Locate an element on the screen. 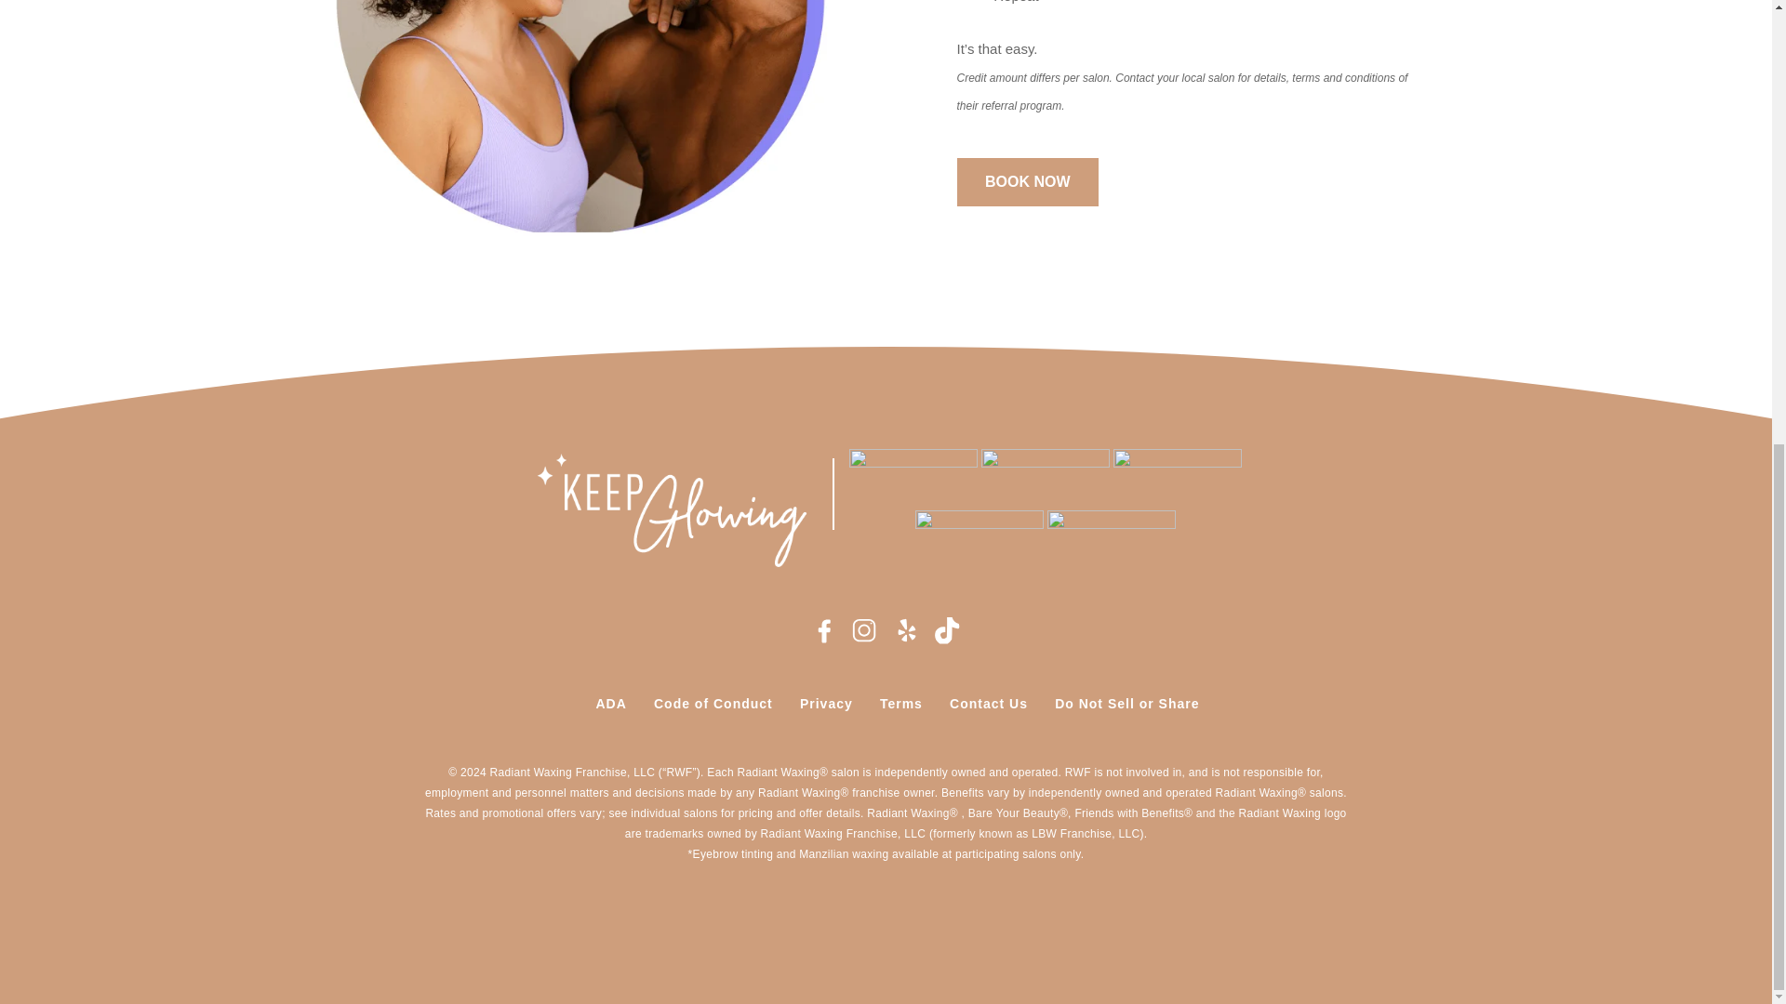 This screenshot has height=1004, width=1786. Go to Fitness Together website is located at coordinates (1111, 539).